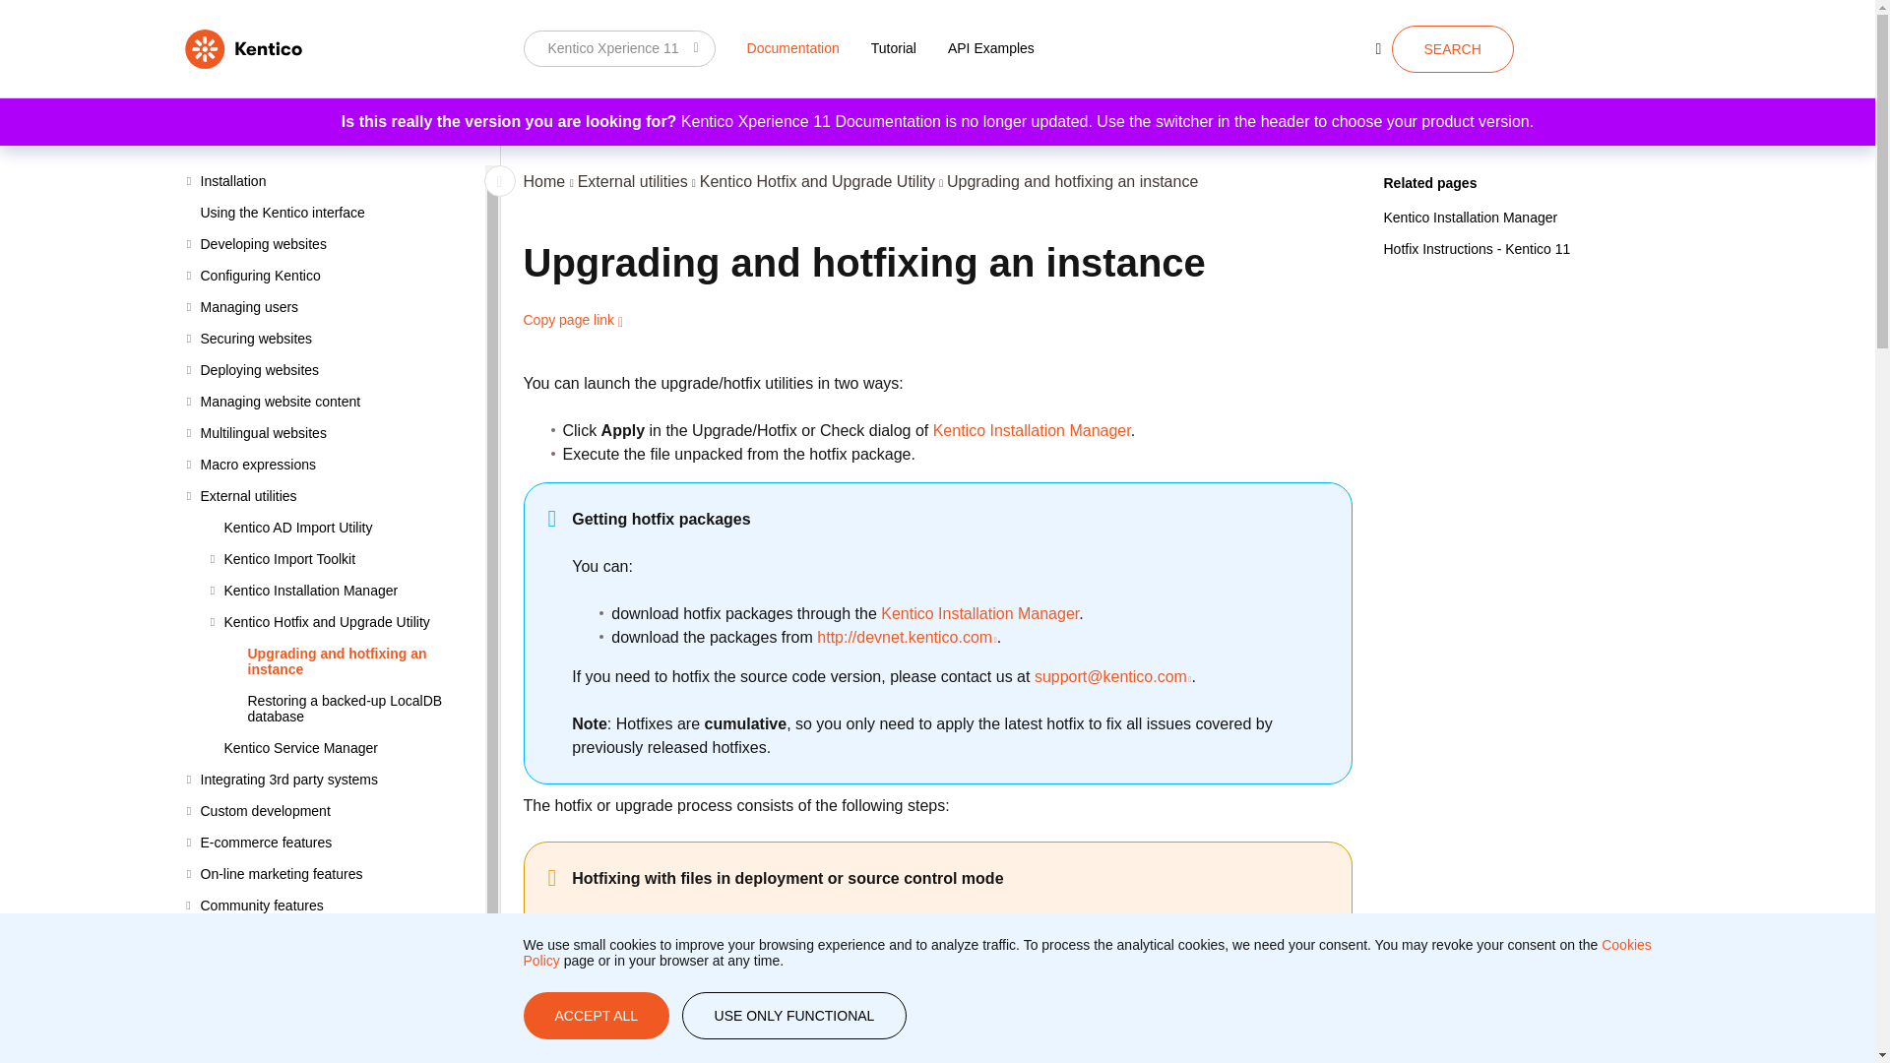  Describe the element at coordinates (894, 47) in the screenshot. I see `Tutorial` at that location.